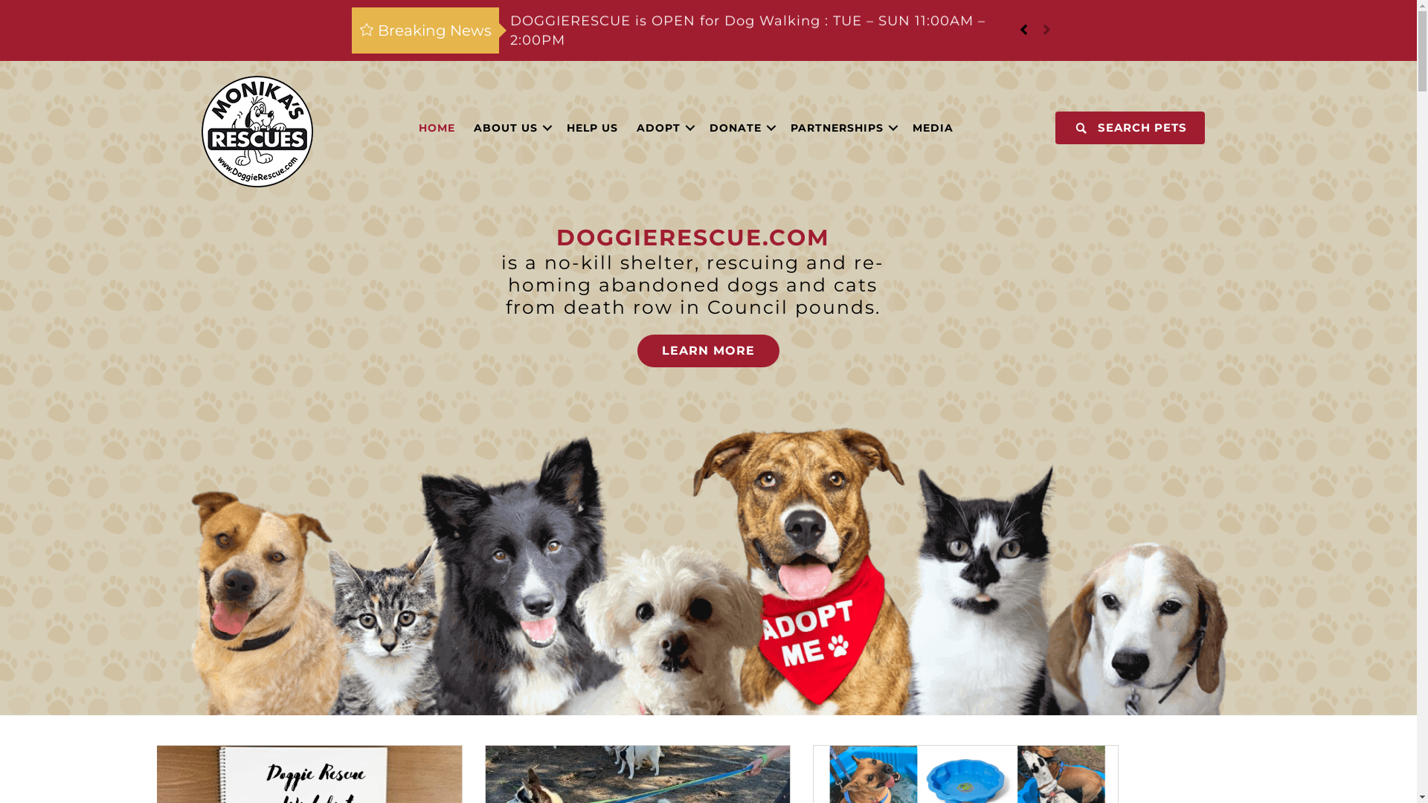 The width and height of the screenshot is (1428, 803). Describe the element at coordinates (663, 128) in the screenshot. I see `ADOPT` at that location.